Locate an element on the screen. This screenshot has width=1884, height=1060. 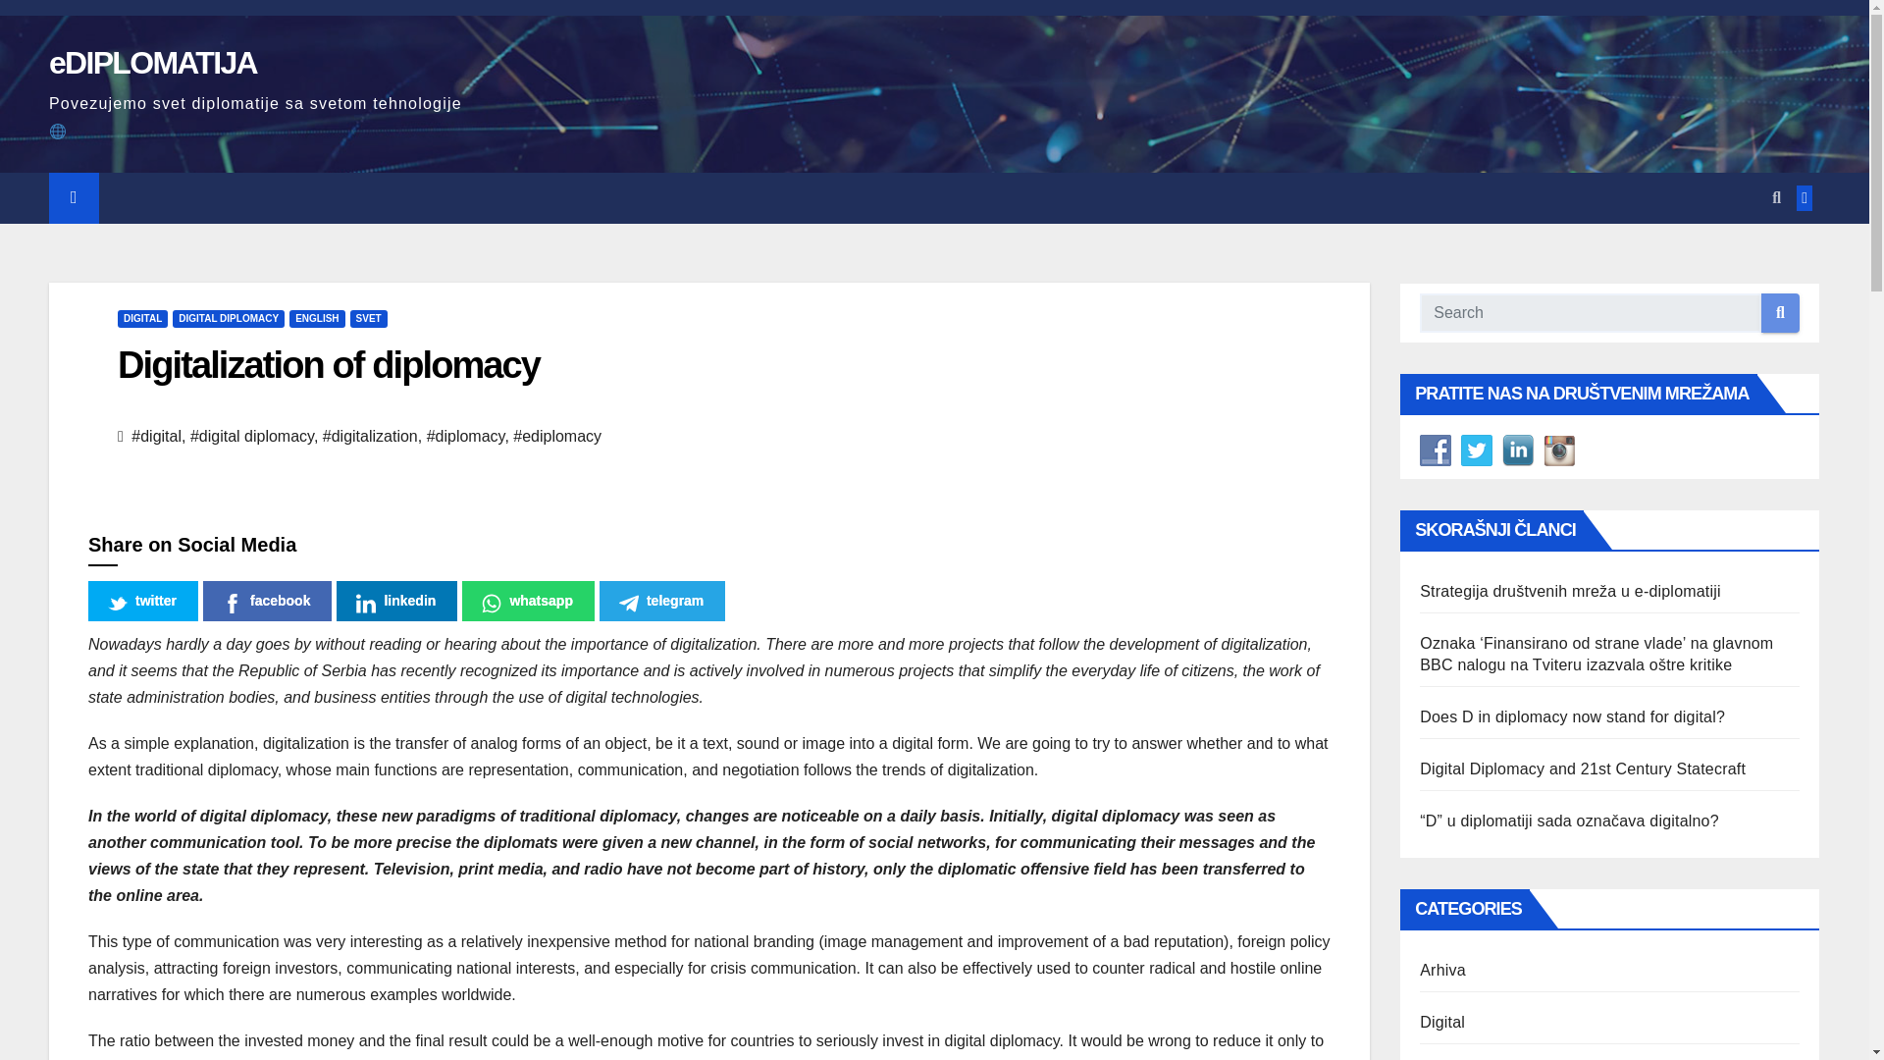
Permalink to: Digitalization of diplomacy is located at coordinates (328, 365).